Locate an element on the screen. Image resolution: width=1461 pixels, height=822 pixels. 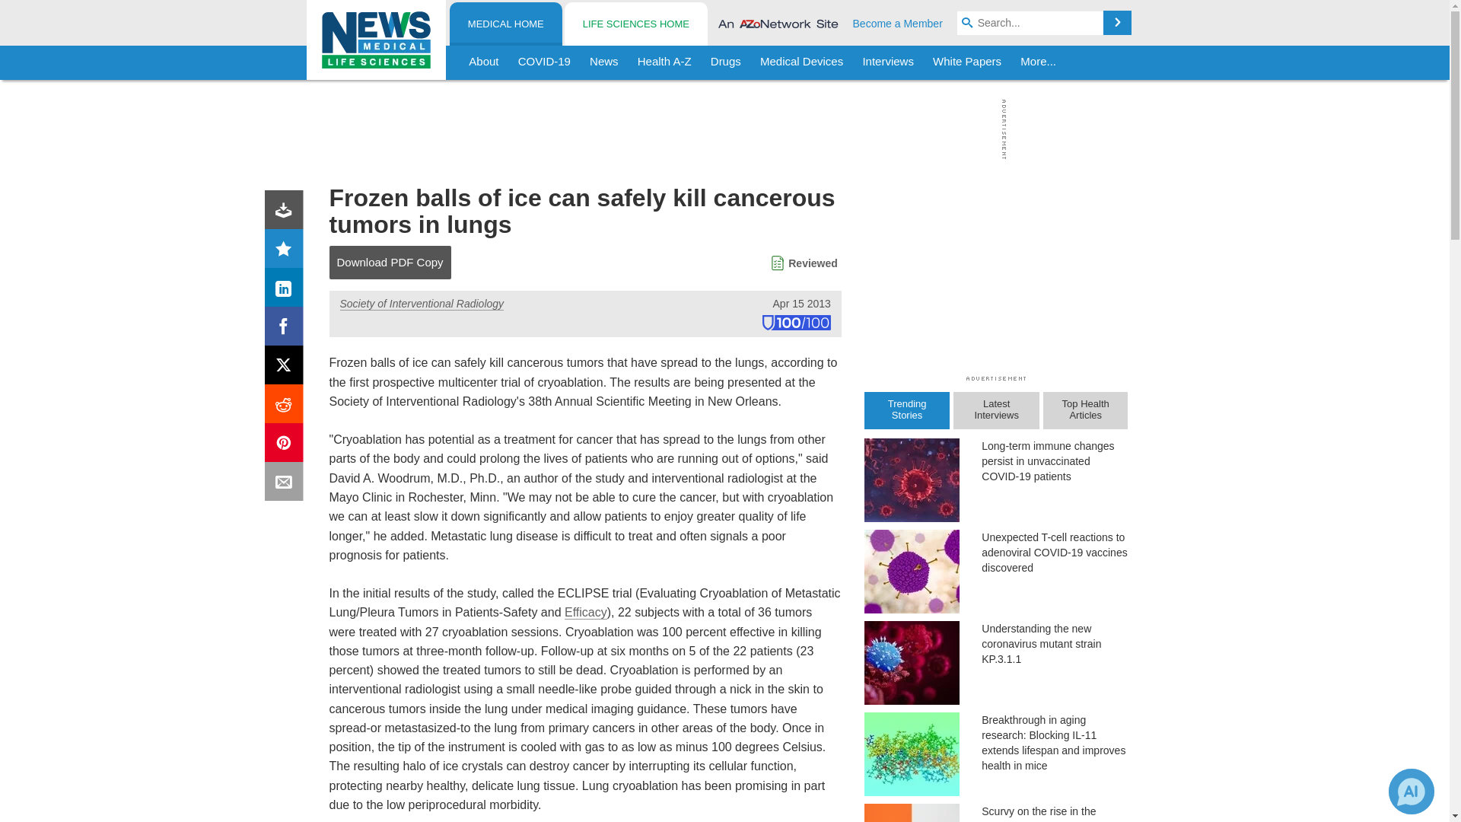
White Papers is located at coordinates (966, 62).